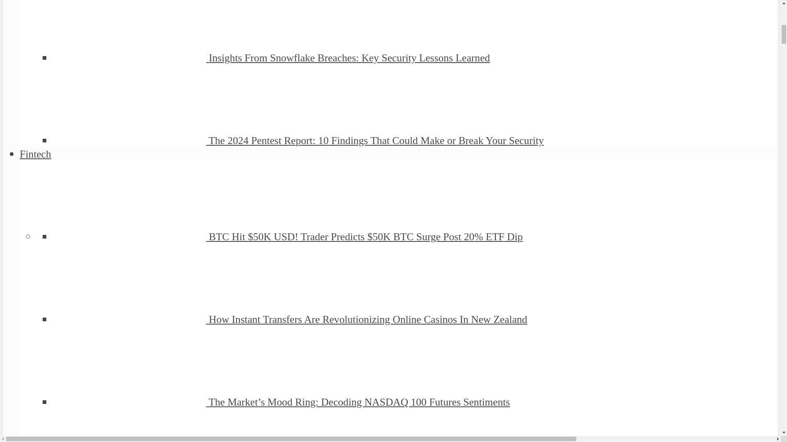  I want to click on Fintech, so click(35, 154).